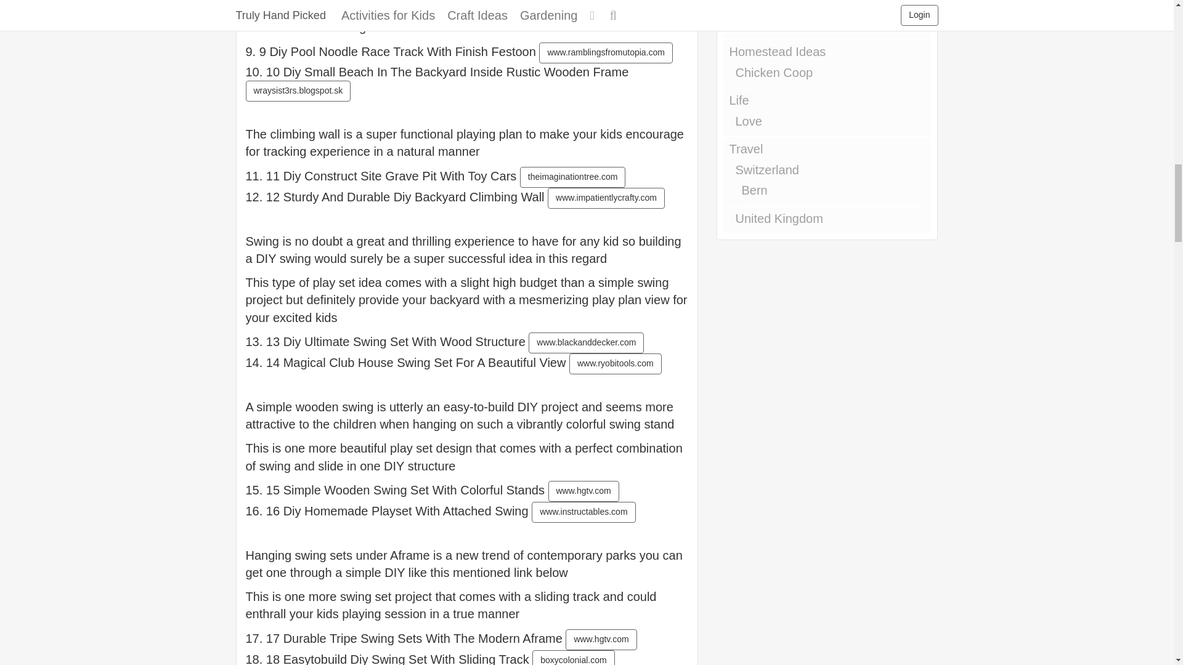  Describe the element at coordinates (606, 53) in the screenshot. I see `www.ramblingsfromutopia.com` at that location.